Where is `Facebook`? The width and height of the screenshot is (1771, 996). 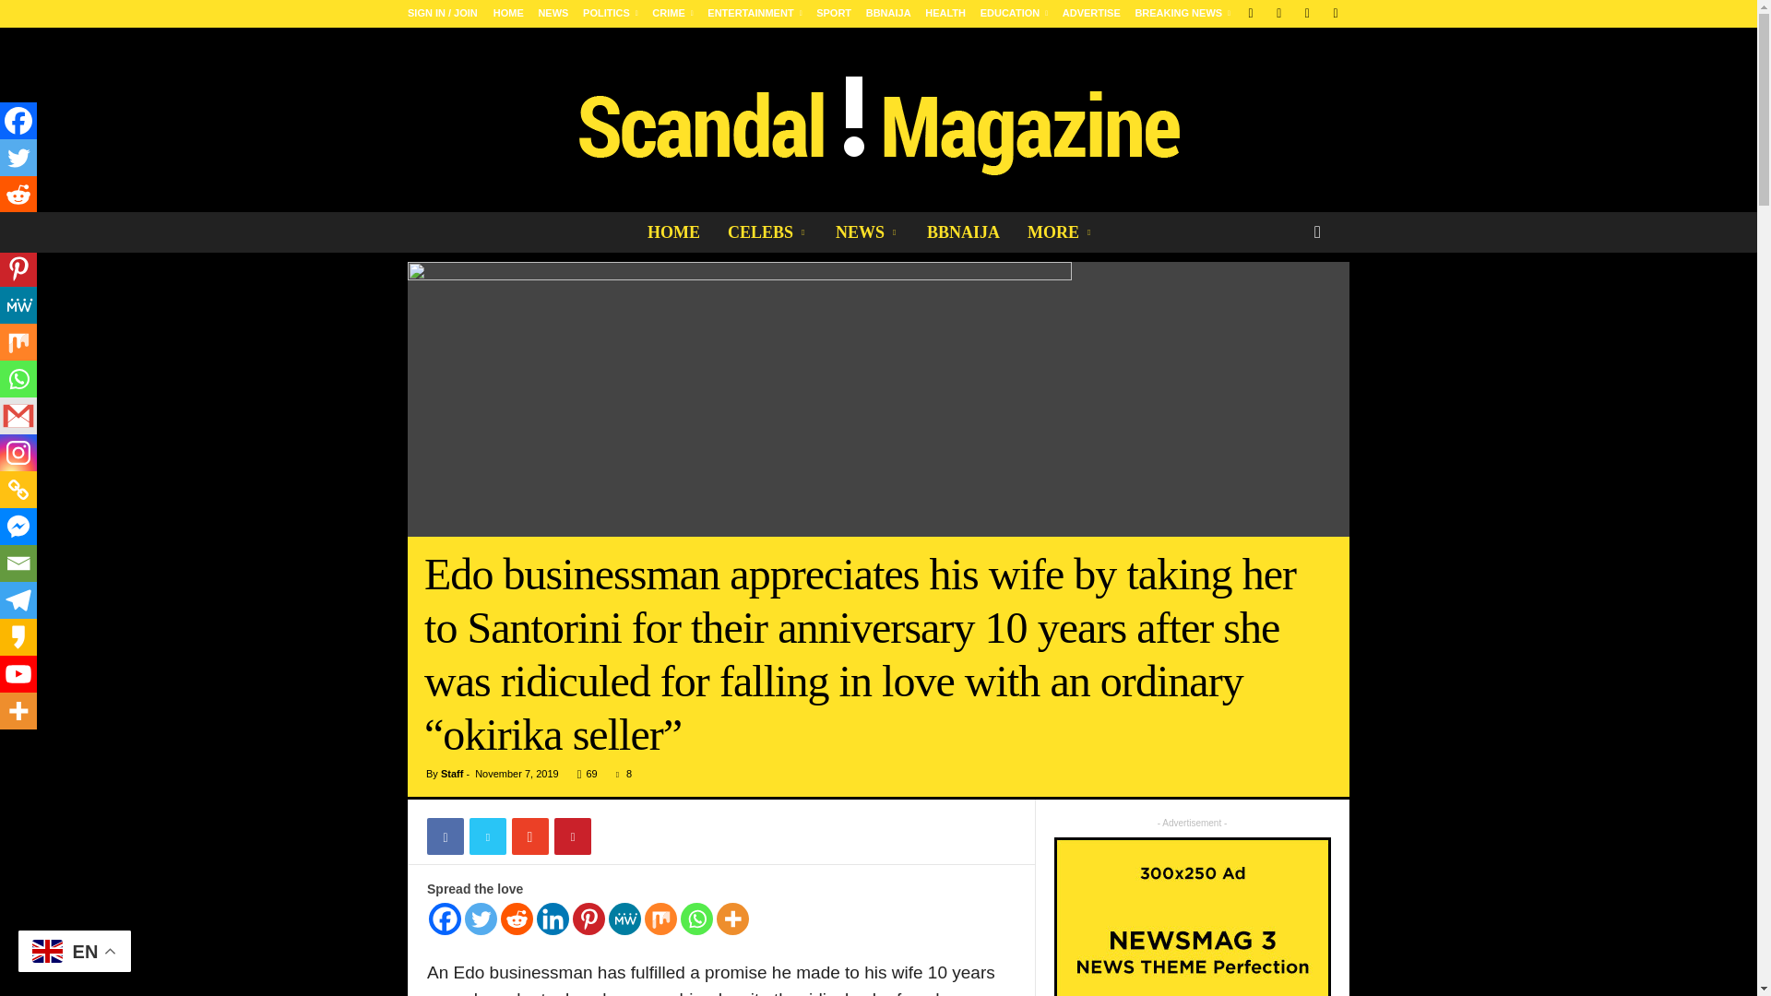
Facebook is located at coordinates (445, 919).